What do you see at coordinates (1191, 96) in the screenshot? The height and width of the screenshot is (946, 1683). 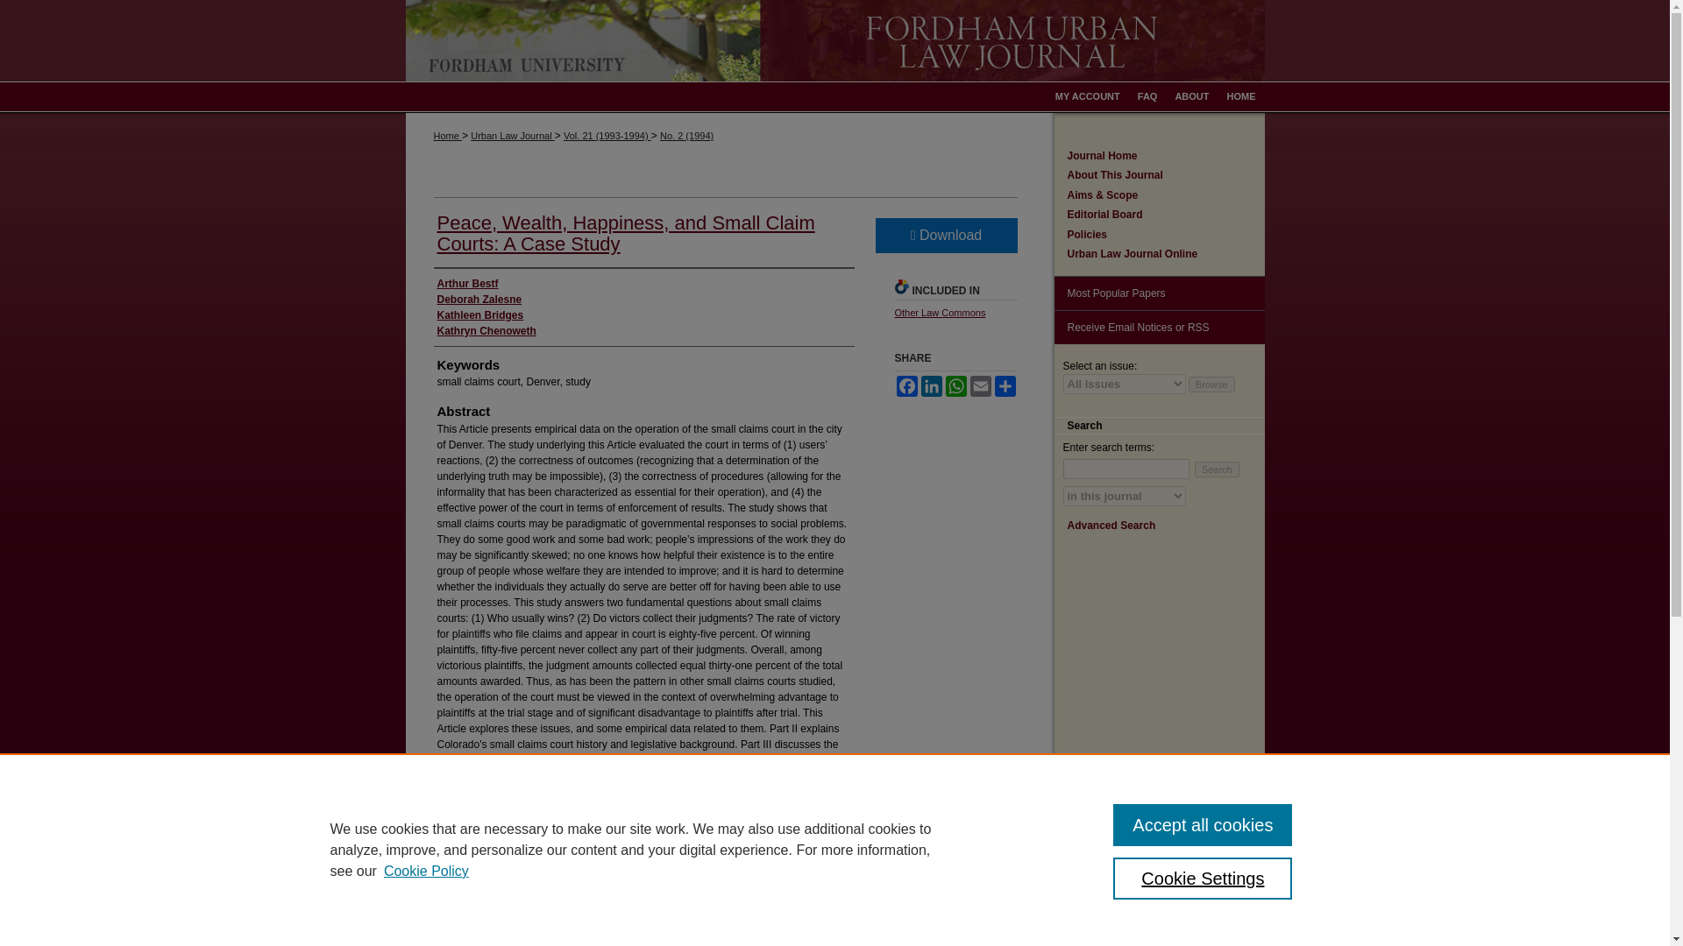 I see `About` at bounding box center [1191, 96].